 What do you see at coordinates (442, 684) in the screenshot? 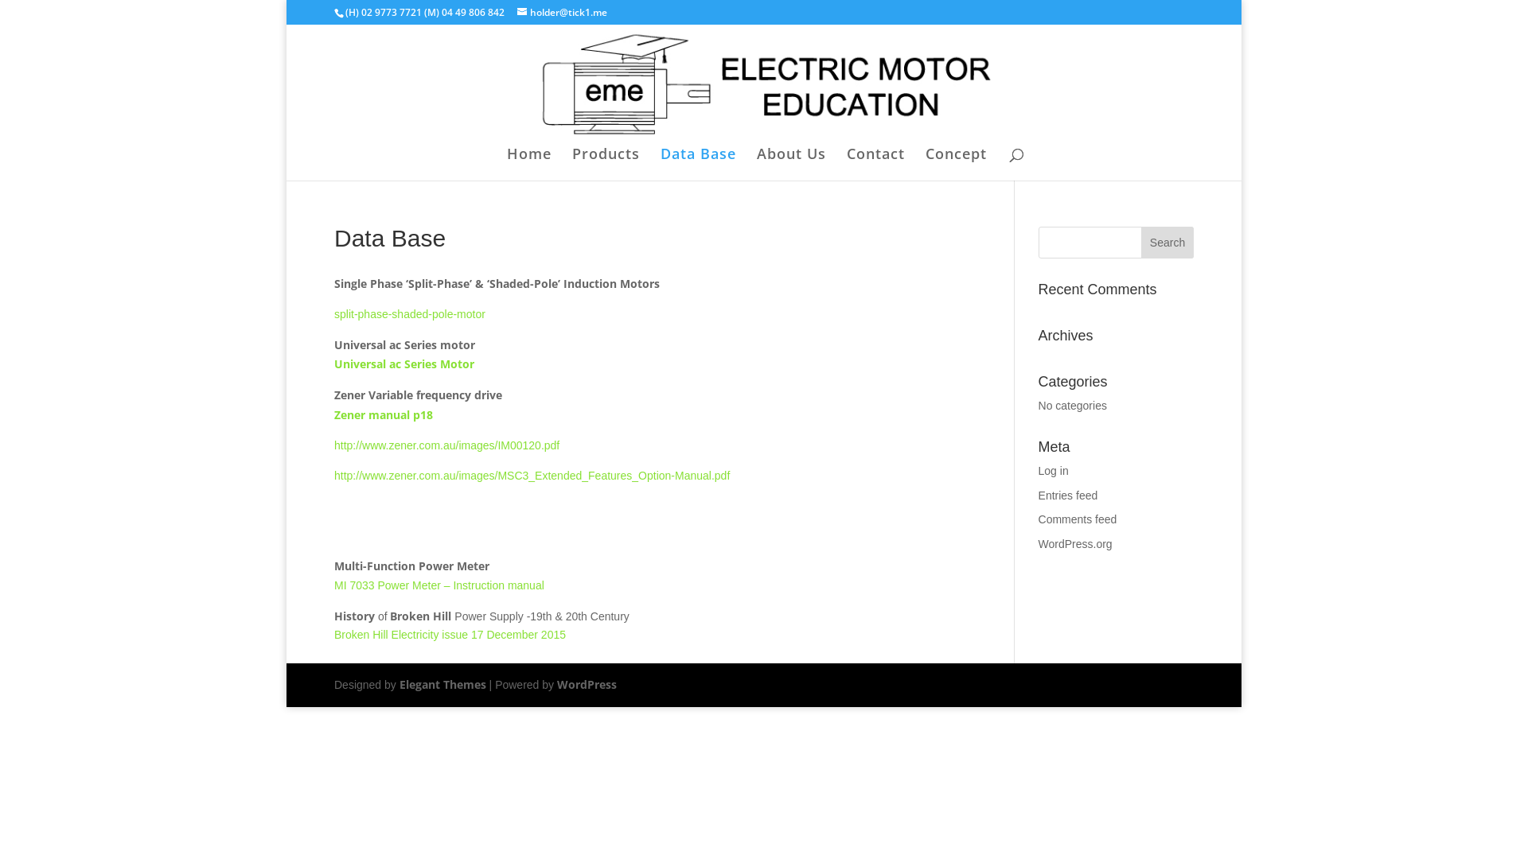
I see `Elegant Themes` at bounding box center [442, 684].